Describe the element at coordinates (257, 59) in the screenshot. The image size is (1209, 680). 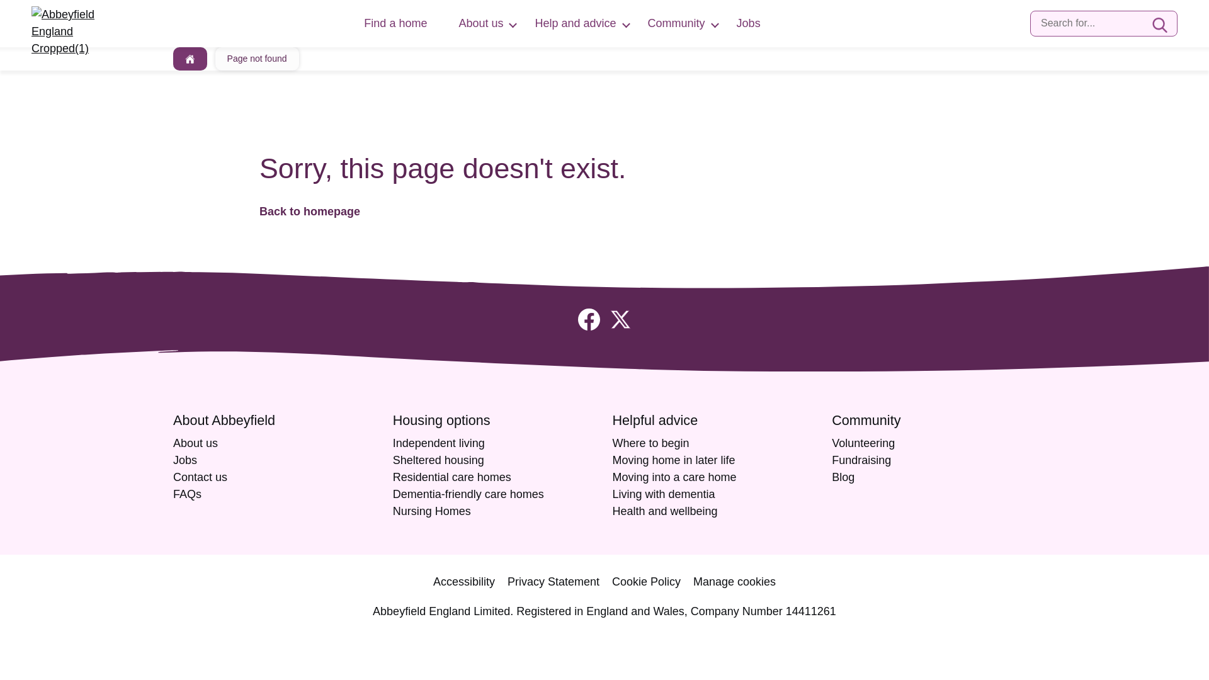
I see `Page not found` at that location.